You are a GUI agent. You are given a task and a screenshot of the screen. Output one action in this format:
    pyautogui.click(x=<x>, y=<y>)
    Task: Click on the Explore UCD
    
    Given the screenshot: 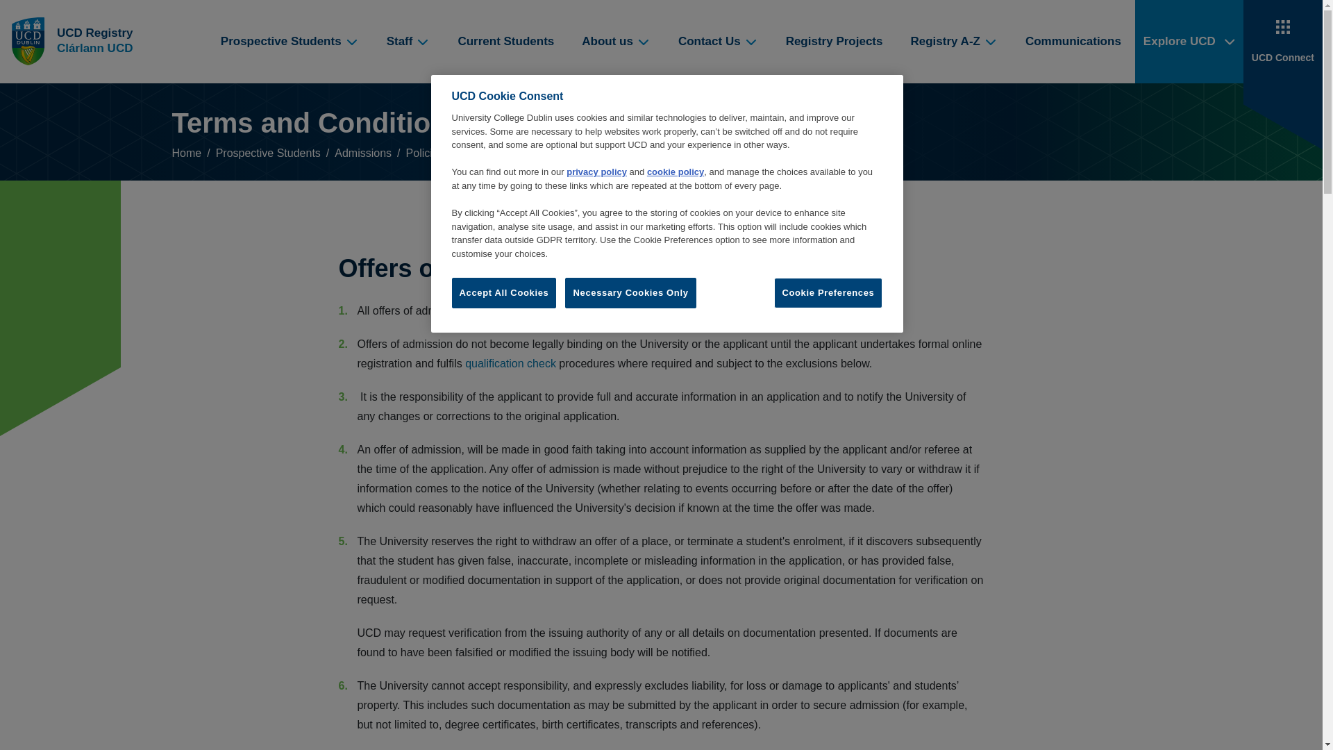 What is the action you would take?
    pyautogui.click(x=1189, y=42)
    